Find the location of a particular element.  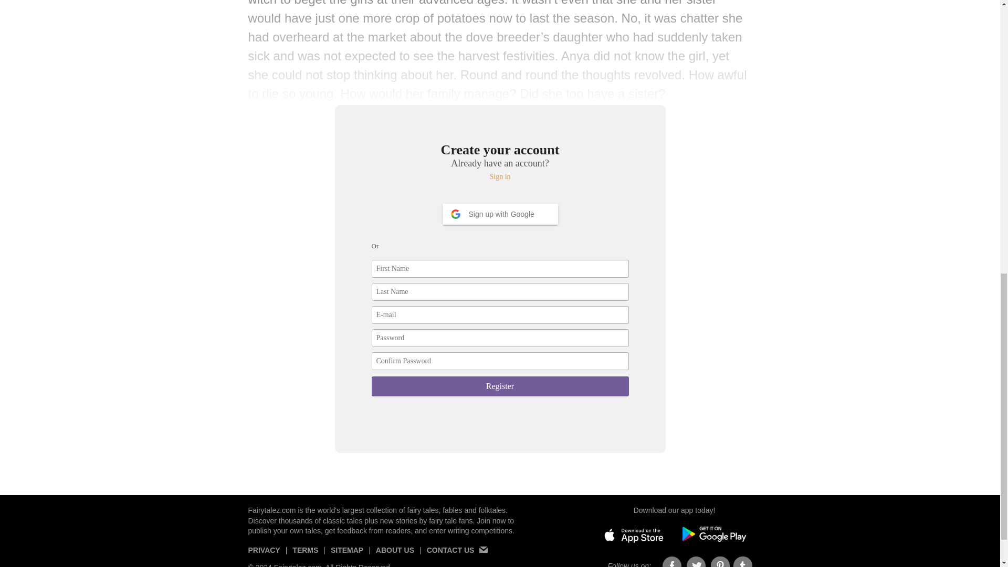

Follow us on  Facebook is located at coordinates (672, 562).